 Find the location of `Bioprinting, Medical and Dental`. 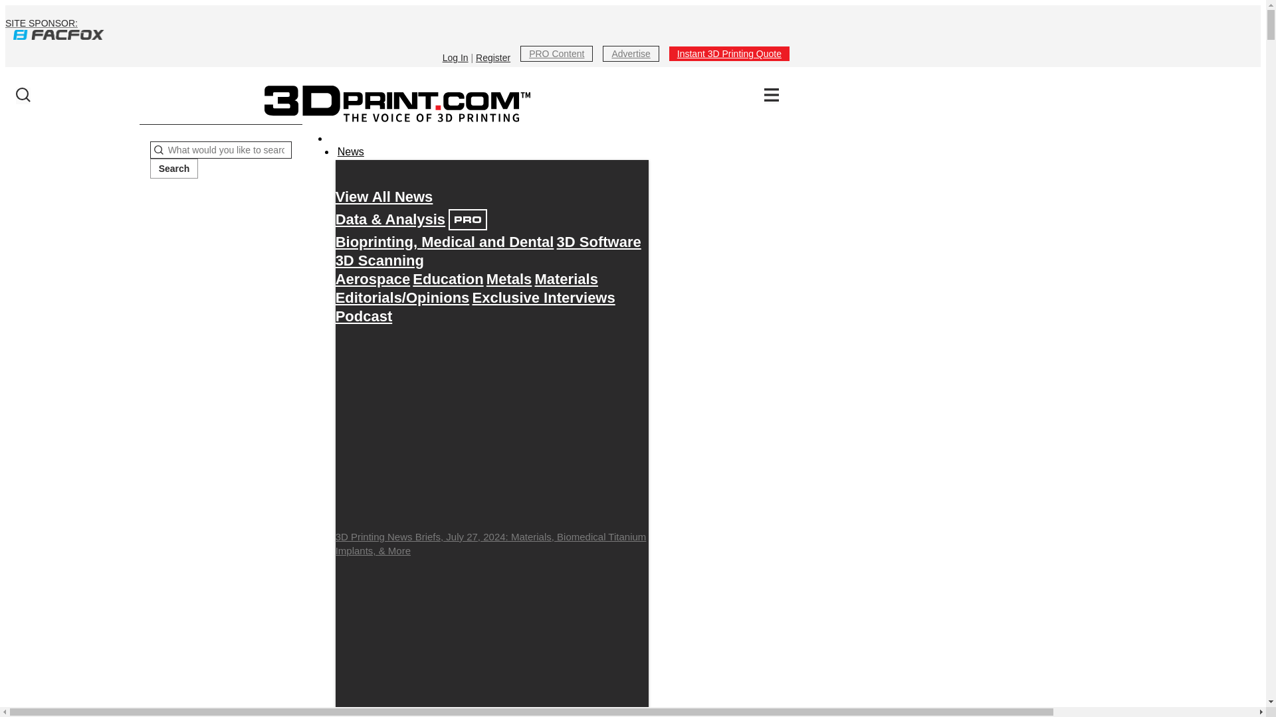

Bioprinting, Medical and Dental is located at coordinates (444, 242).